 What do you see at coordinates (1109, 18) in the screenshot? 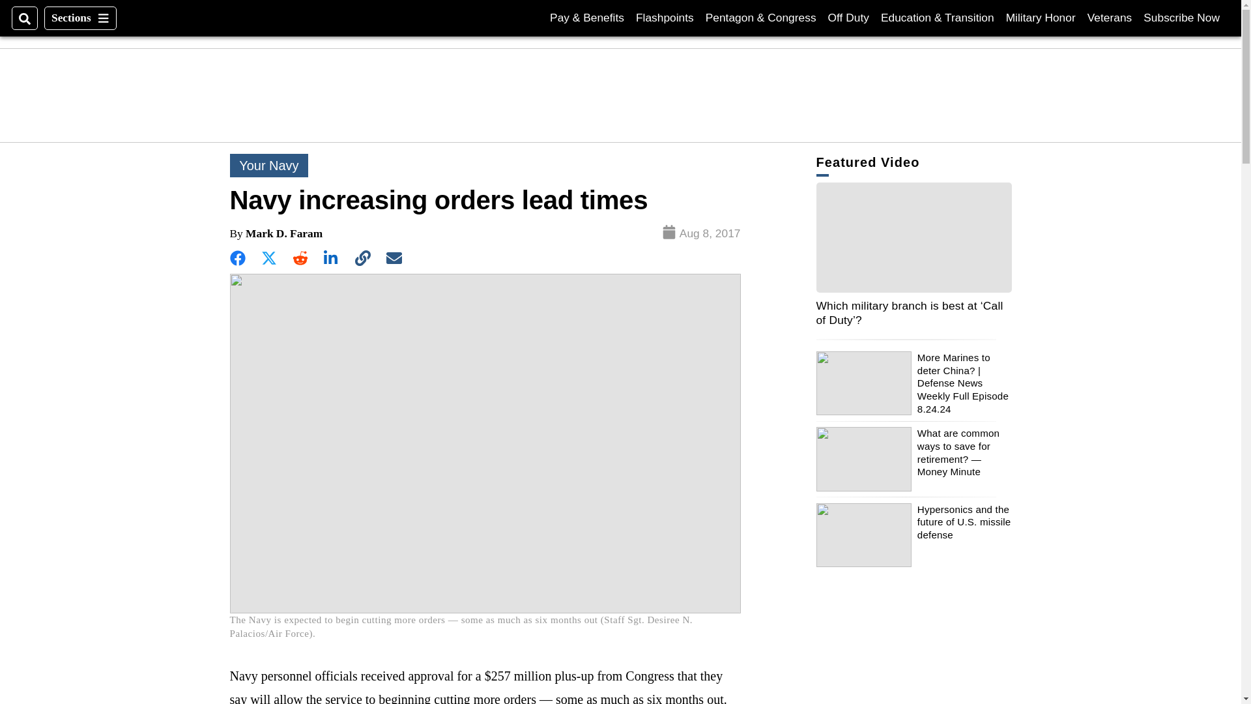
I see `Veterans` at bounding box center [1109, 18].